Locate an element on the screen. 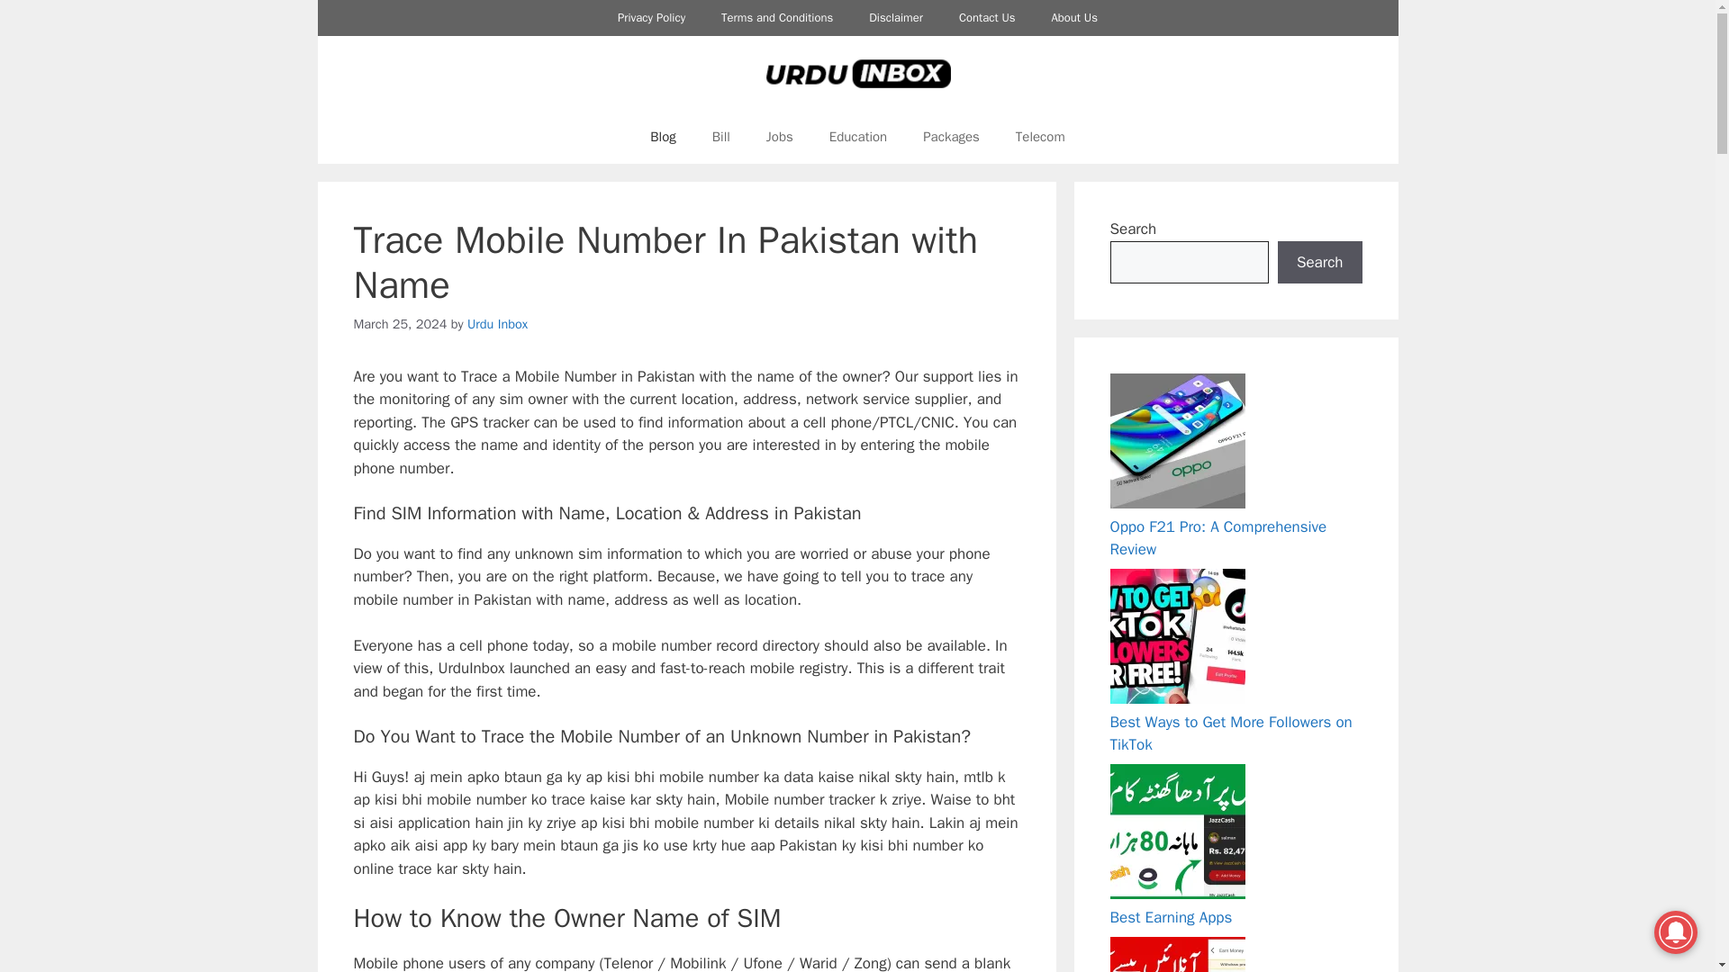  Urdu Inbox is located at coordinates (497, 324).